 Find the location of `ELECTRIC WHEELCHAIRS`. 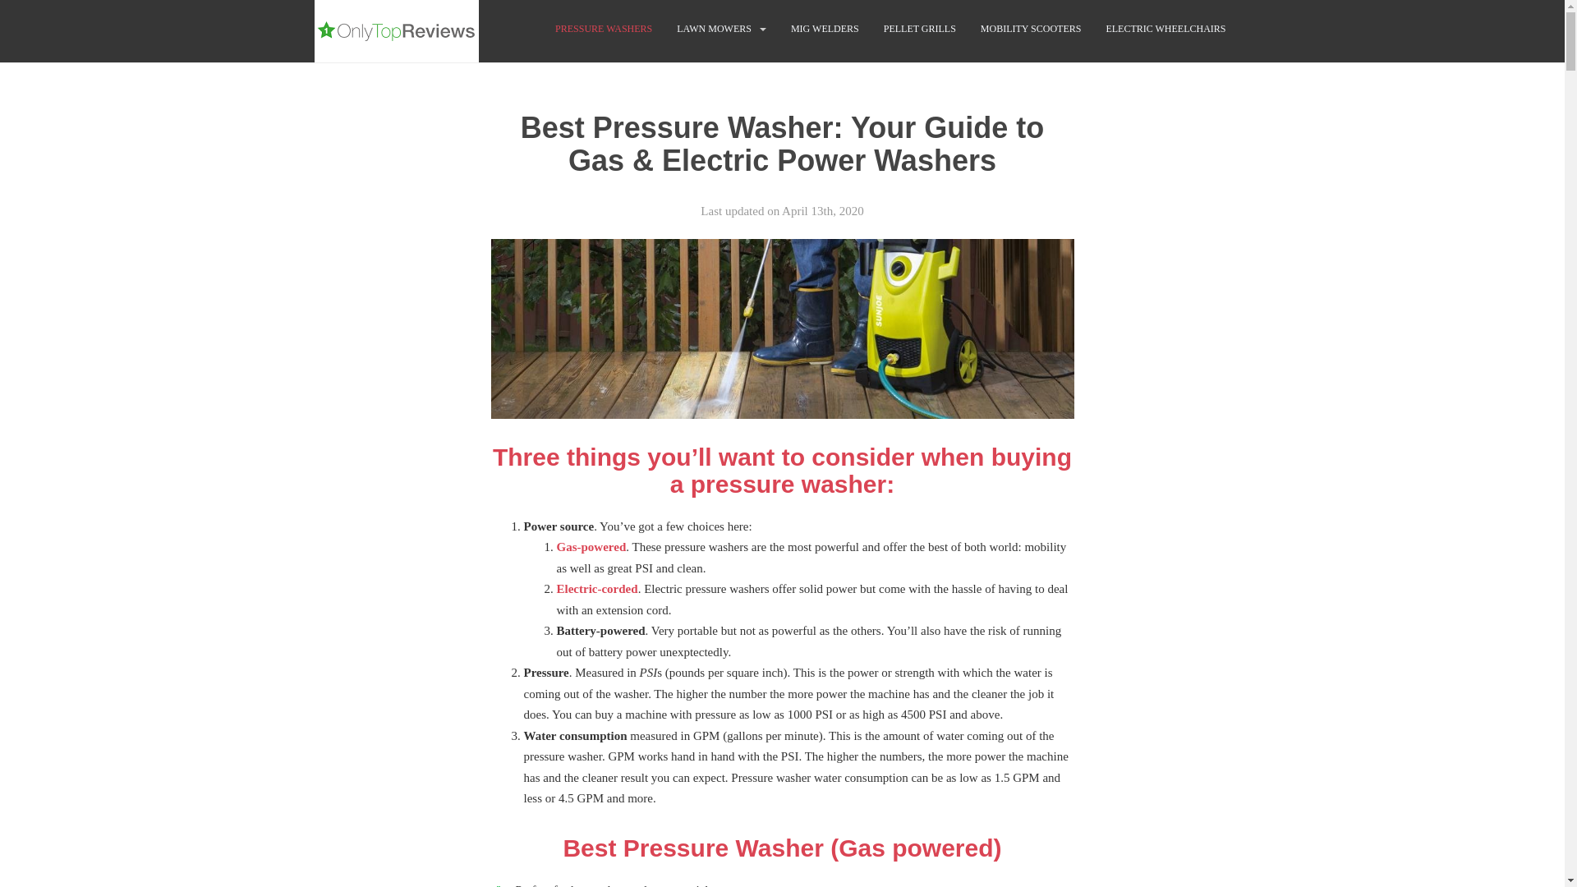

ELECTRIC WHEELCHAIRS is located at coordinates (1165, 29).